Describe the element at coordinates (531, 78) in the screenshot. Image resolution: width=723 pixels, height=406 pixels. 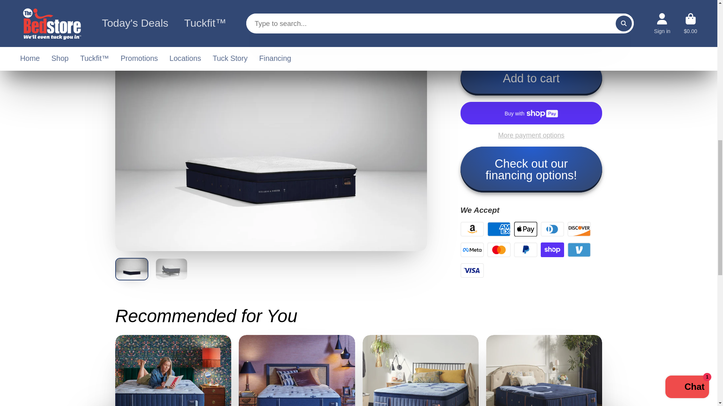
I see `Add to cart` at that location.